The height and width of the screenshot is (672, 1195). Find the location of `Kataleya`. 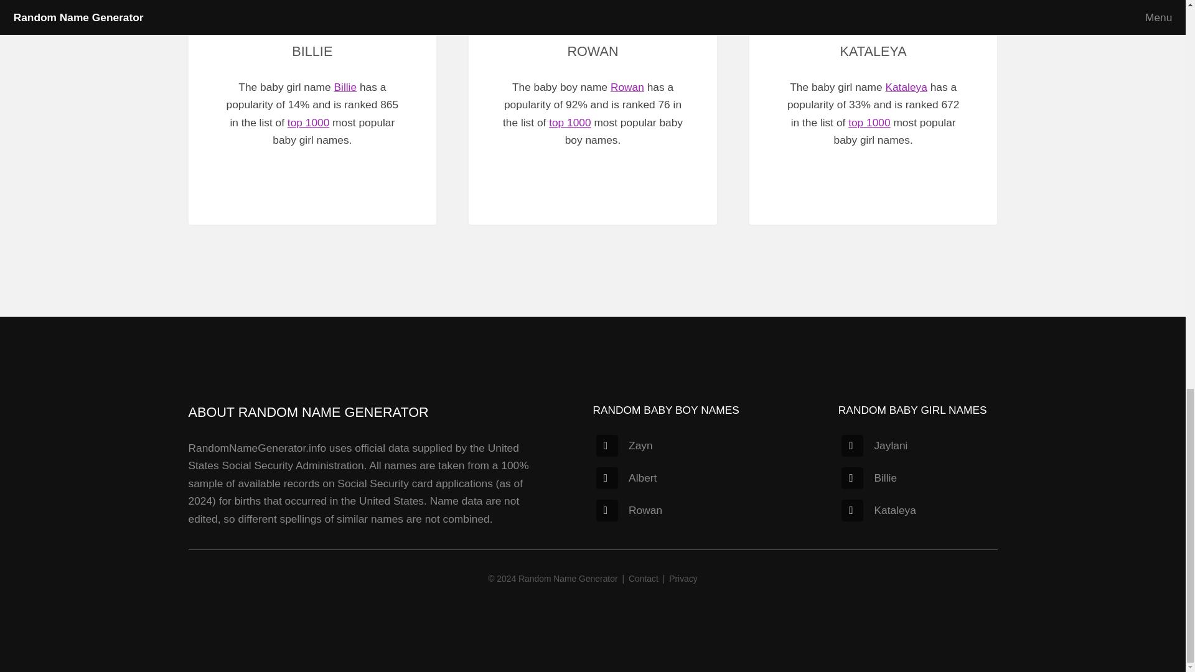

Kataleya is located at coordinates (906, 87).